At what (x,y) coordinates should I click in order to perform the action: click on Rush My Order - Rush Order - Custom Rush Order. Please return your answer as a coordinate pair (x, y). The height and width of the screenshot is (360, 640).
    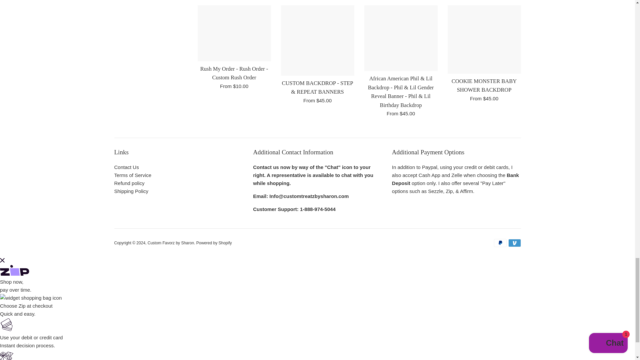
    Looking at the image, I should click on (234, 33).